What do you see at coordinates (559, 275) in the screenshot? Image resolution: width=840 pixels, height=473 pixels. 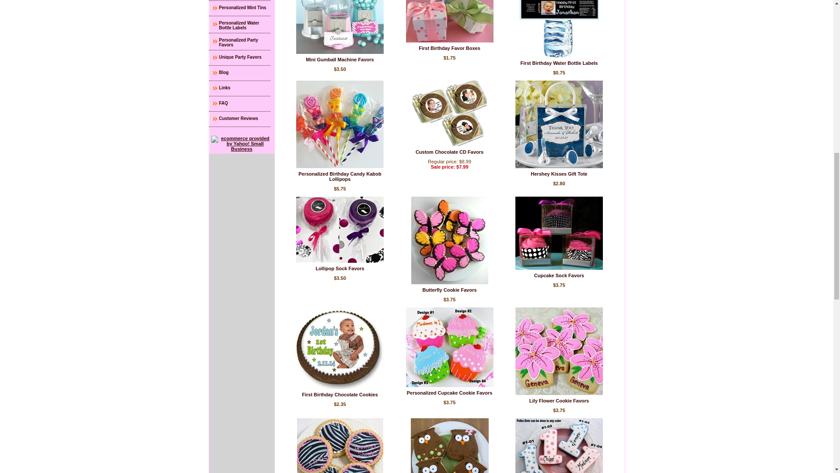 I see `Cupcake Sock Favors` at bounding box center [559, 275].